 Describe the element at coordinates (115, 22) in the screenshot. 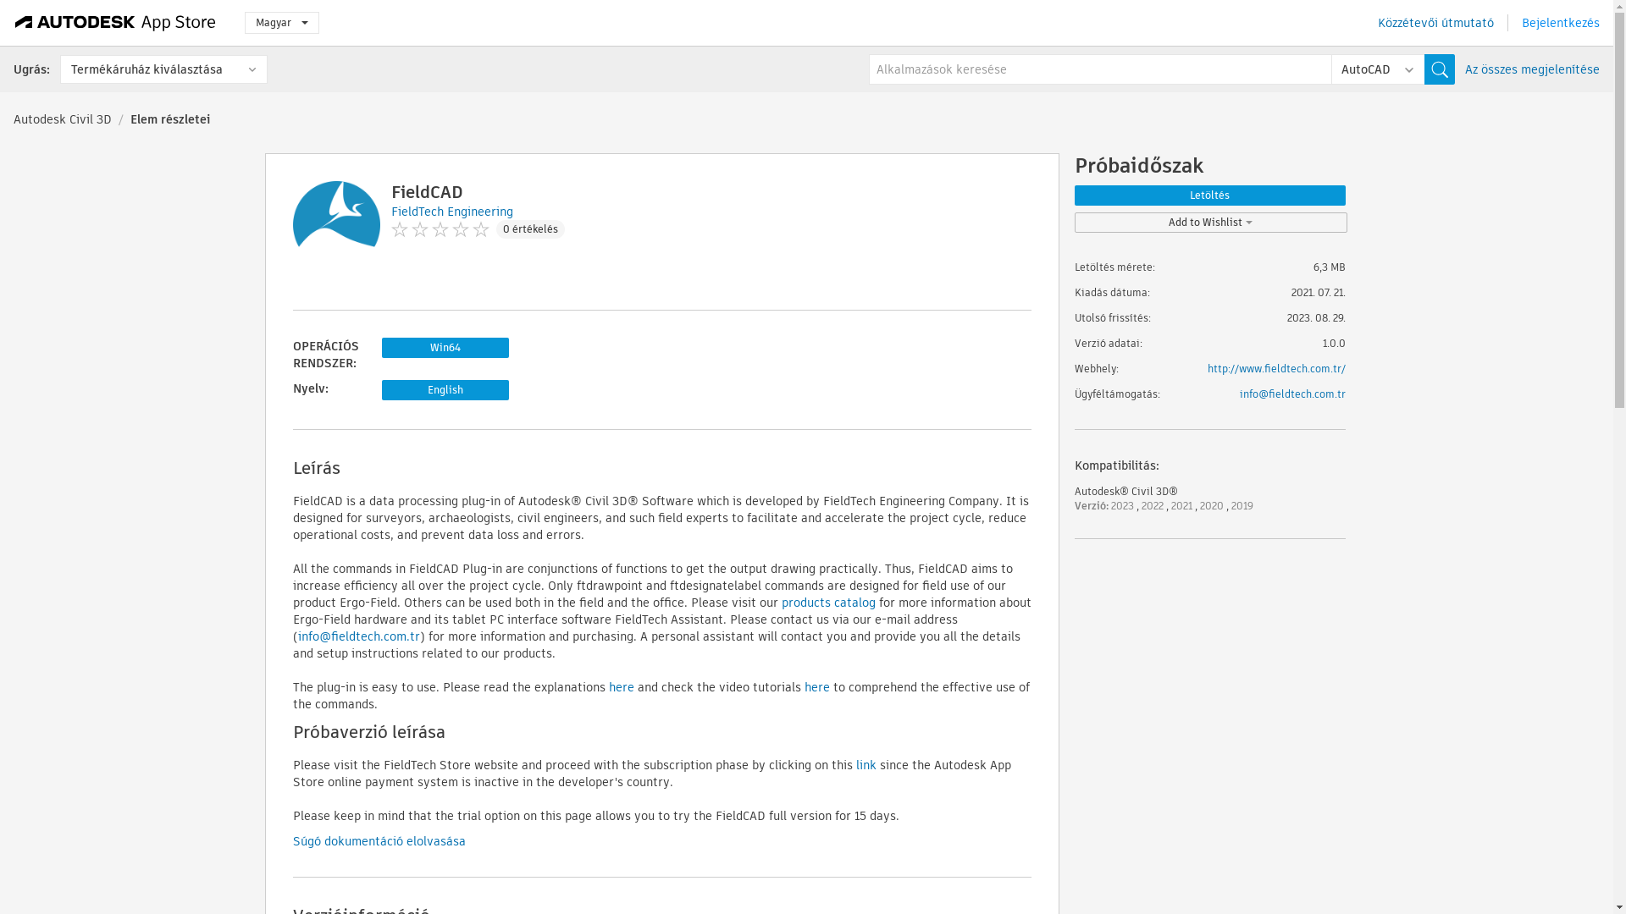

I see `Autodesk App Store` at that location.